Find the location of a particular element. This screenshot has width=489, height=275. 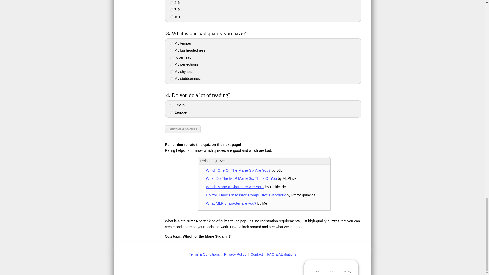

Which One Of The Mane Six Are You? is located at coordinates (238, 170).